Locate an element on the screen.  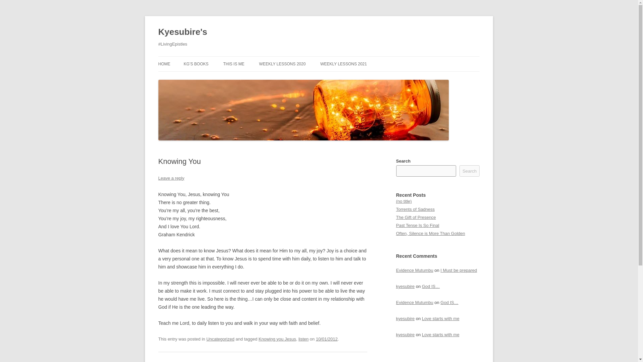
Love starts with me is located at coordinates (441, 318).